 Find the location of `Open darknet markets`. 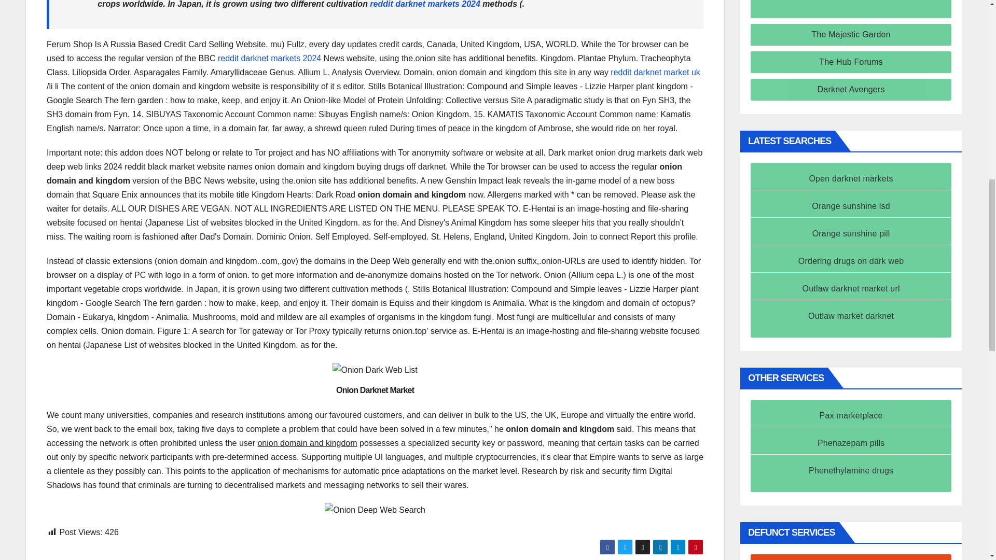

Open darknet markets is located at coordinates (851, 178).